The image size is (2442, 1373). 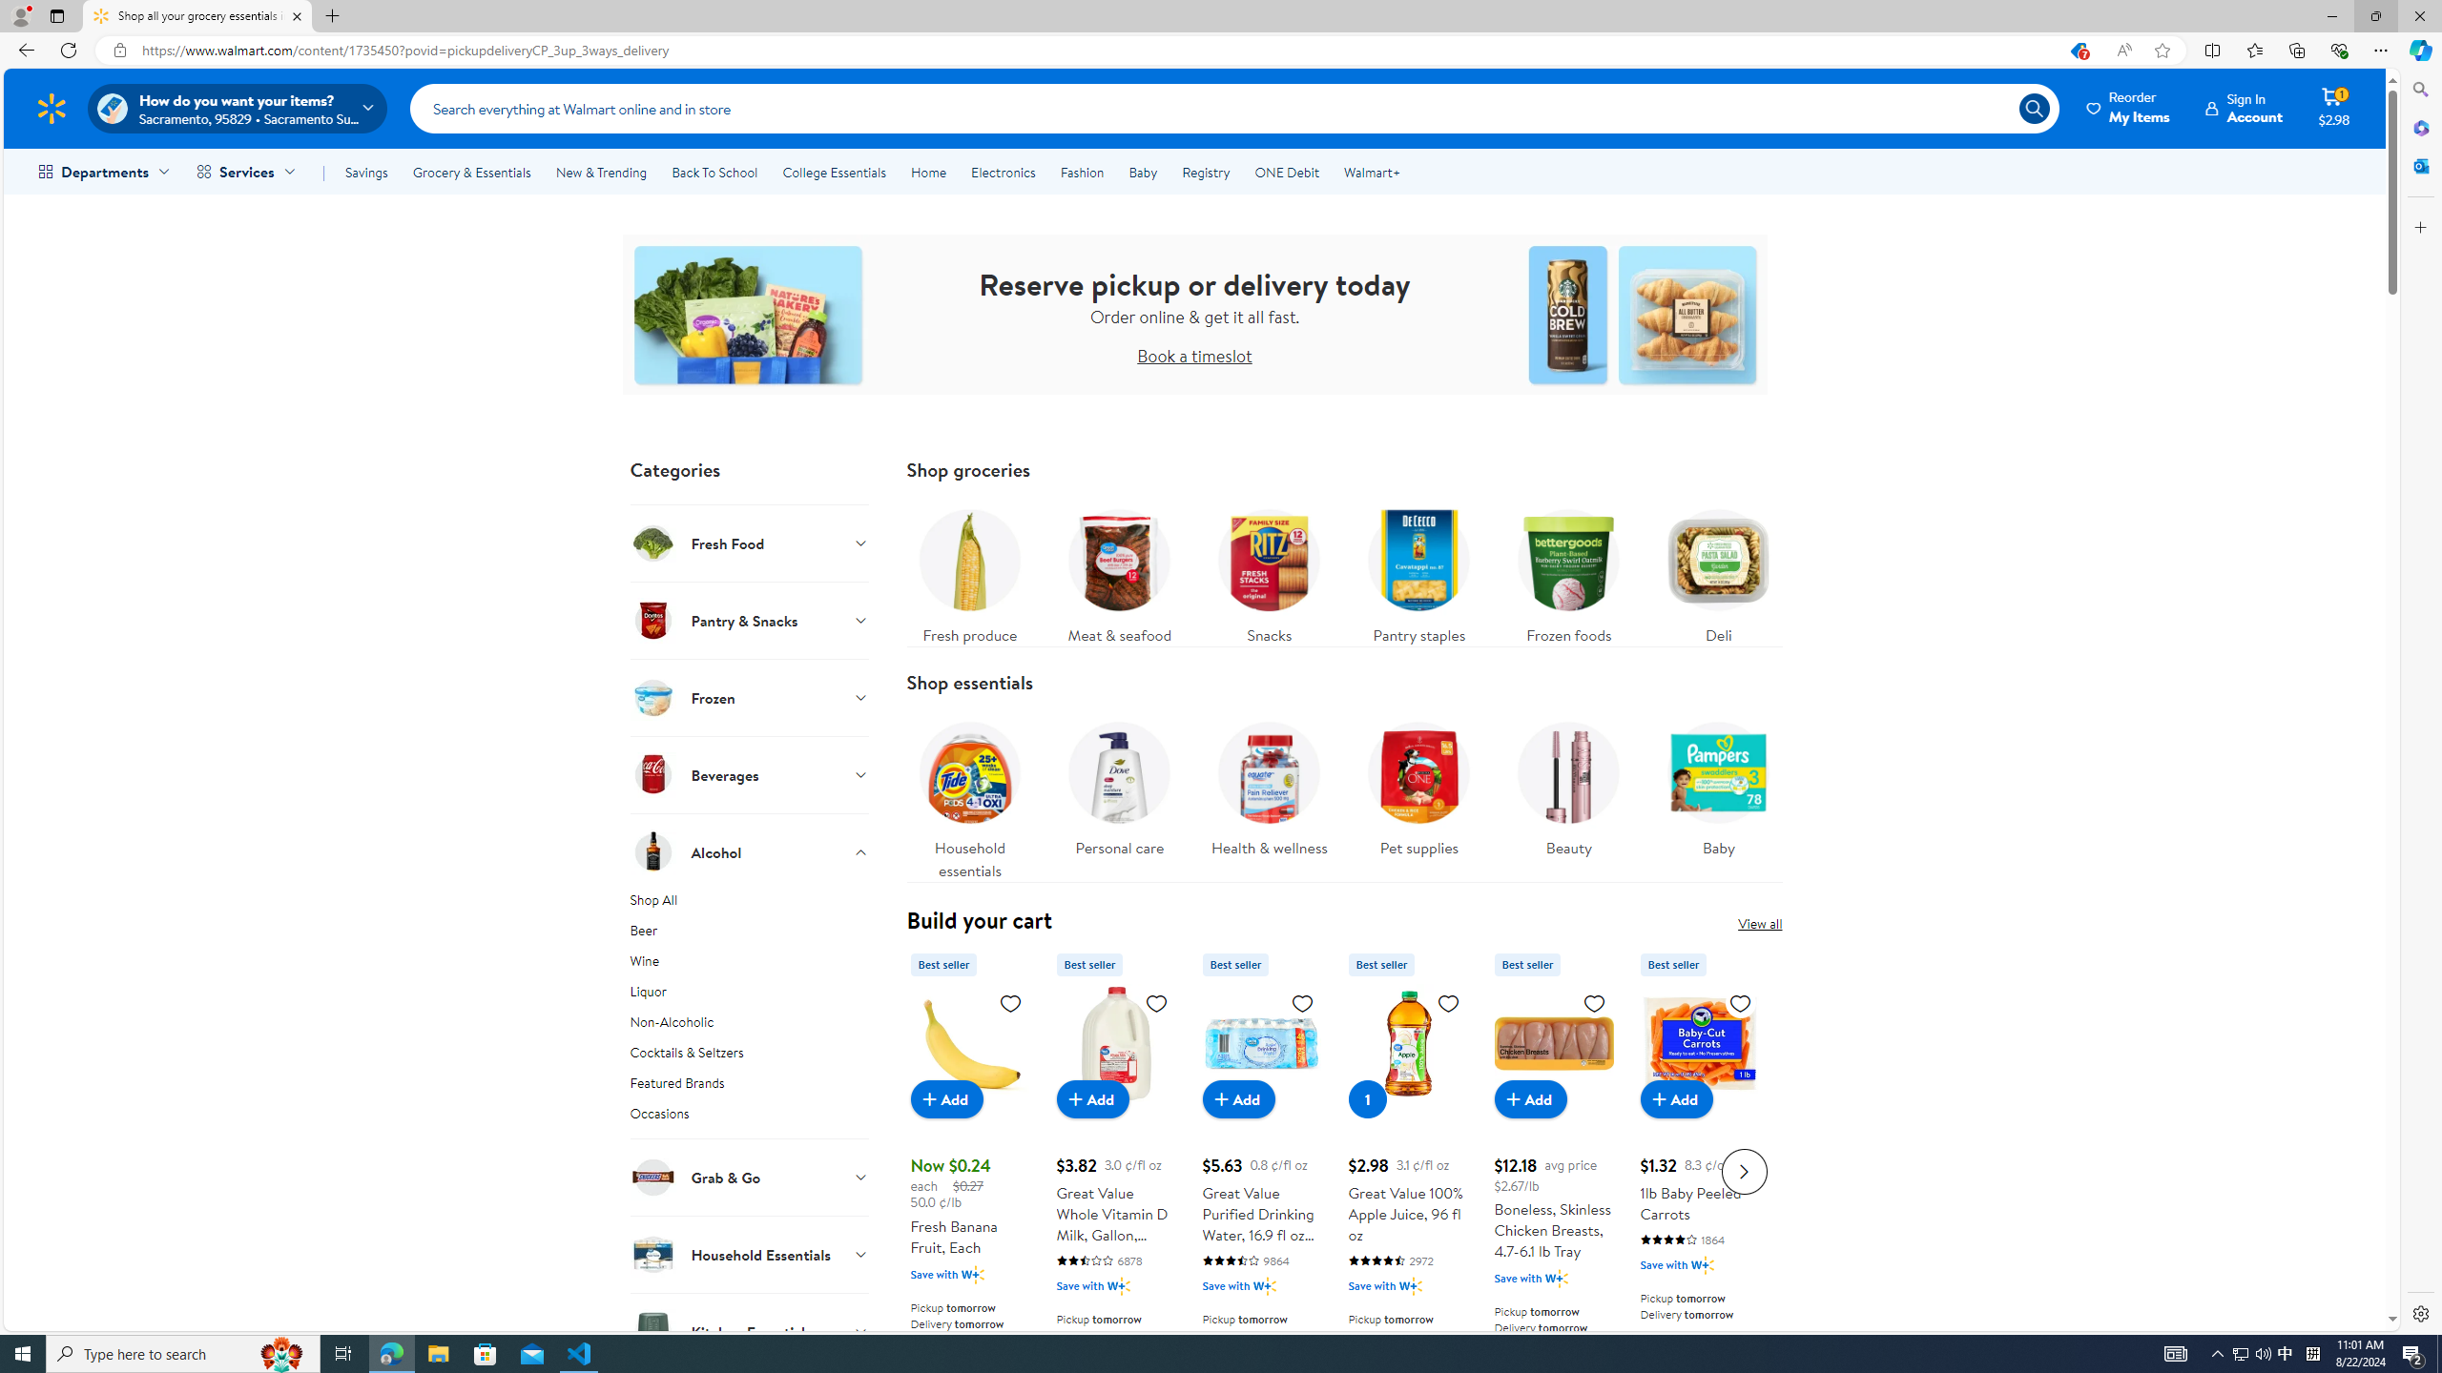 I want to click on Fresh Banana Fruit, Each, so click(x=970, y=1169).